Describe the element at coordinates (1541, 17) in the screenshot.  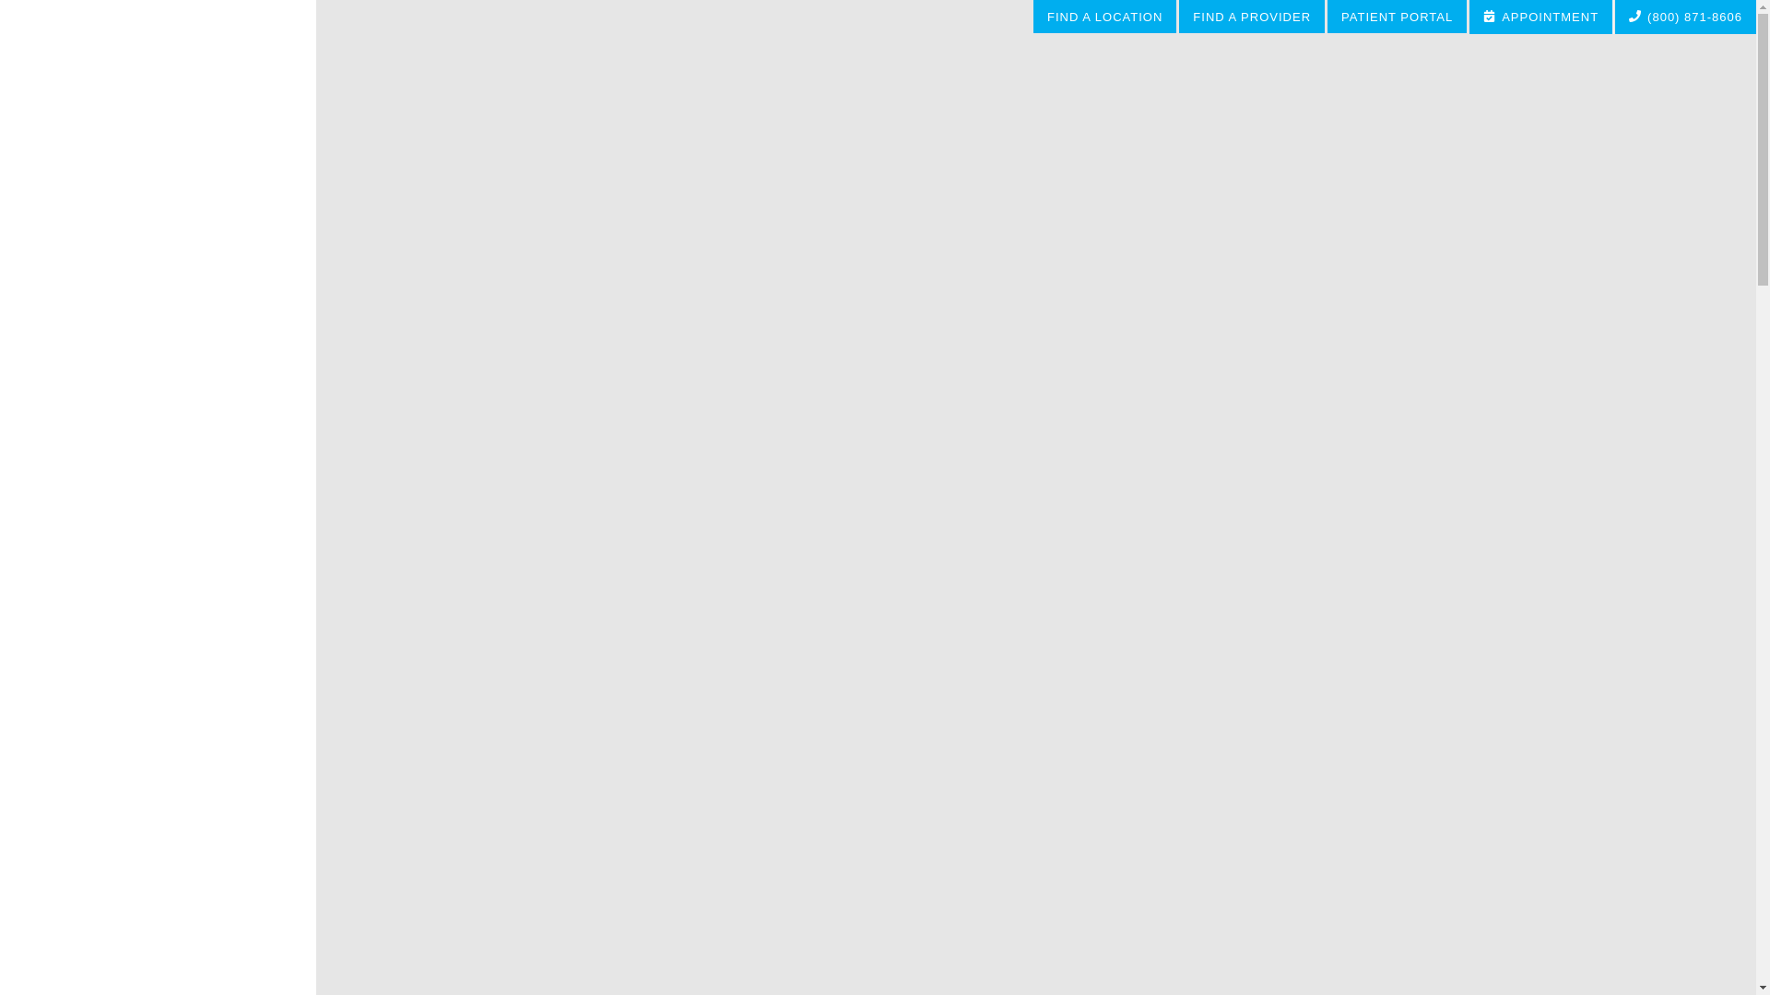
I see `APPOINTMENT` at that location.